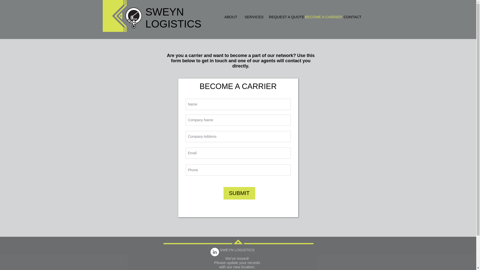 This screenshot has width=480, height=270. What do you see at coordinates (352, 17) in the screenshot?
I see `CONTACT` at bounding box center [352, 17].